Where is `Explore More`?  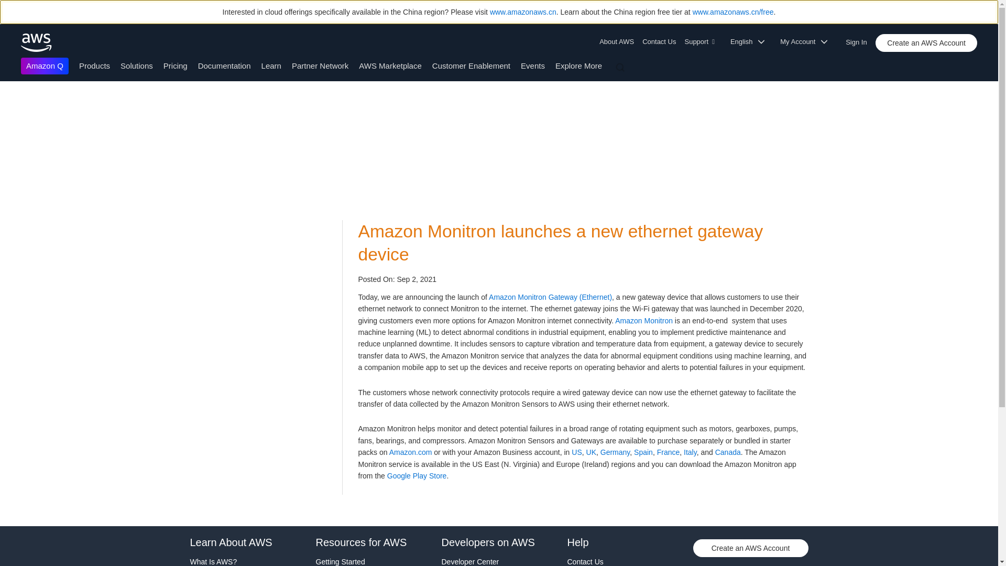 Explore More is located at coordinates (578, 65).